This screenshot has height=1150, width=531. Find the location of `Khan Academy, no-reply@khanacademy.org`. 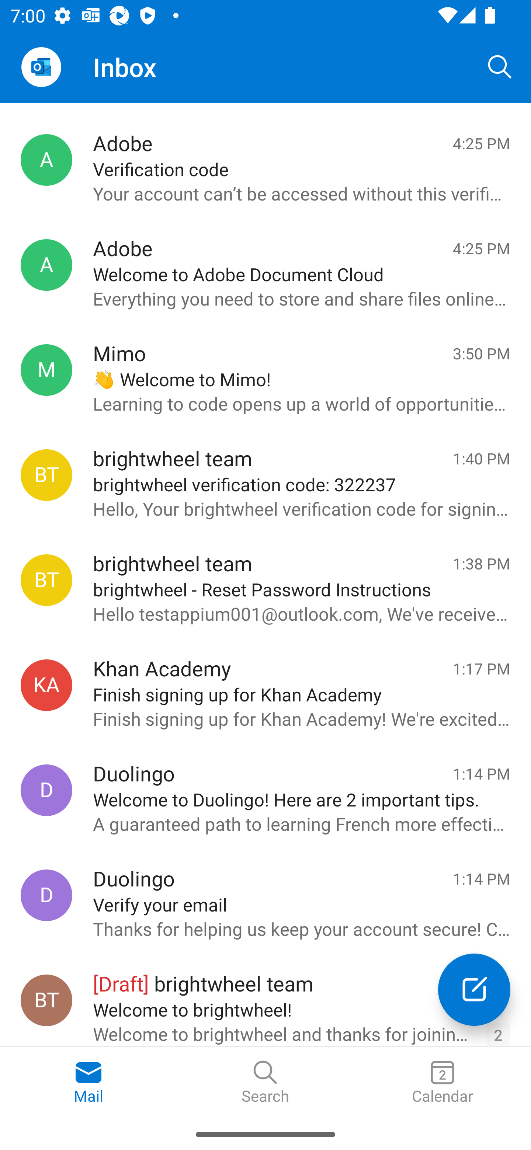

Khan Academy, no-reply@khanacademy.org is located at coordinates (46, 685).